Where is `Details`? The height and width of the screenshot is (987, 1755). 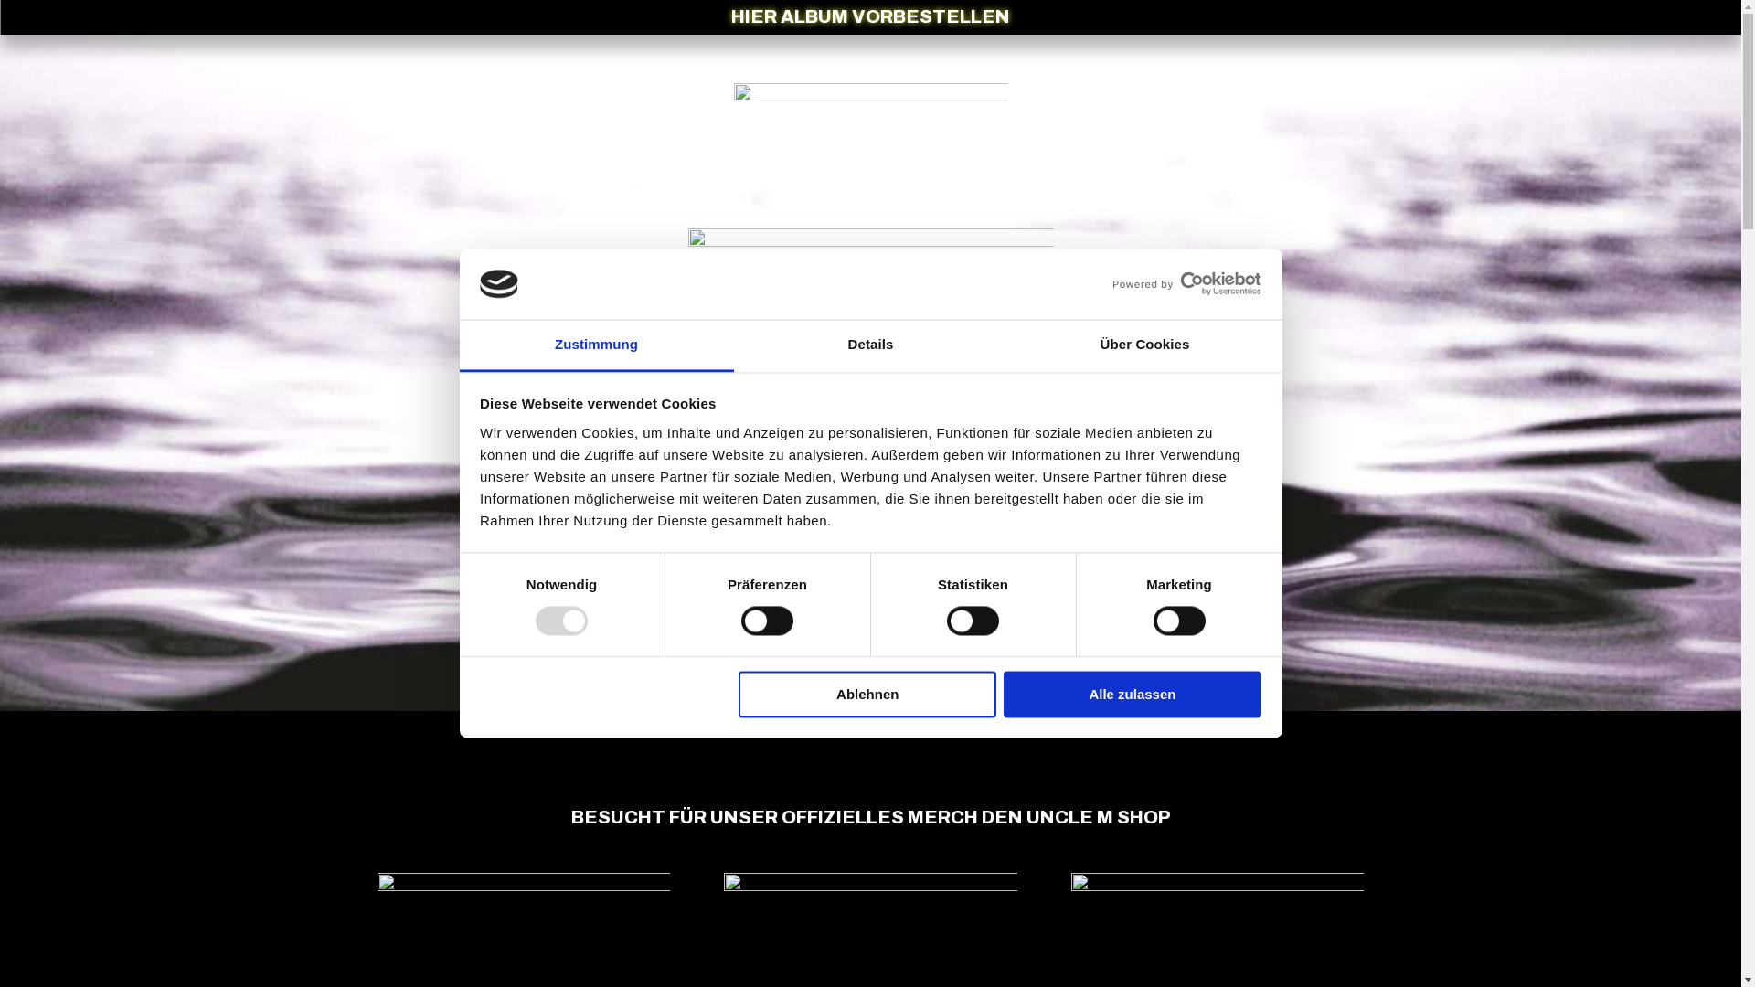
Details is located at coordinates (870, 345).